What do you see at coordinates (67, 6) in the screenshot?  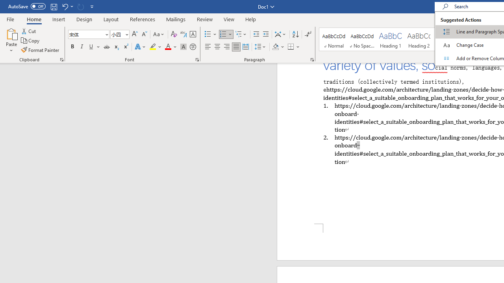 I see `Undo Apply Quick Style` at bounding box center [67, 6].